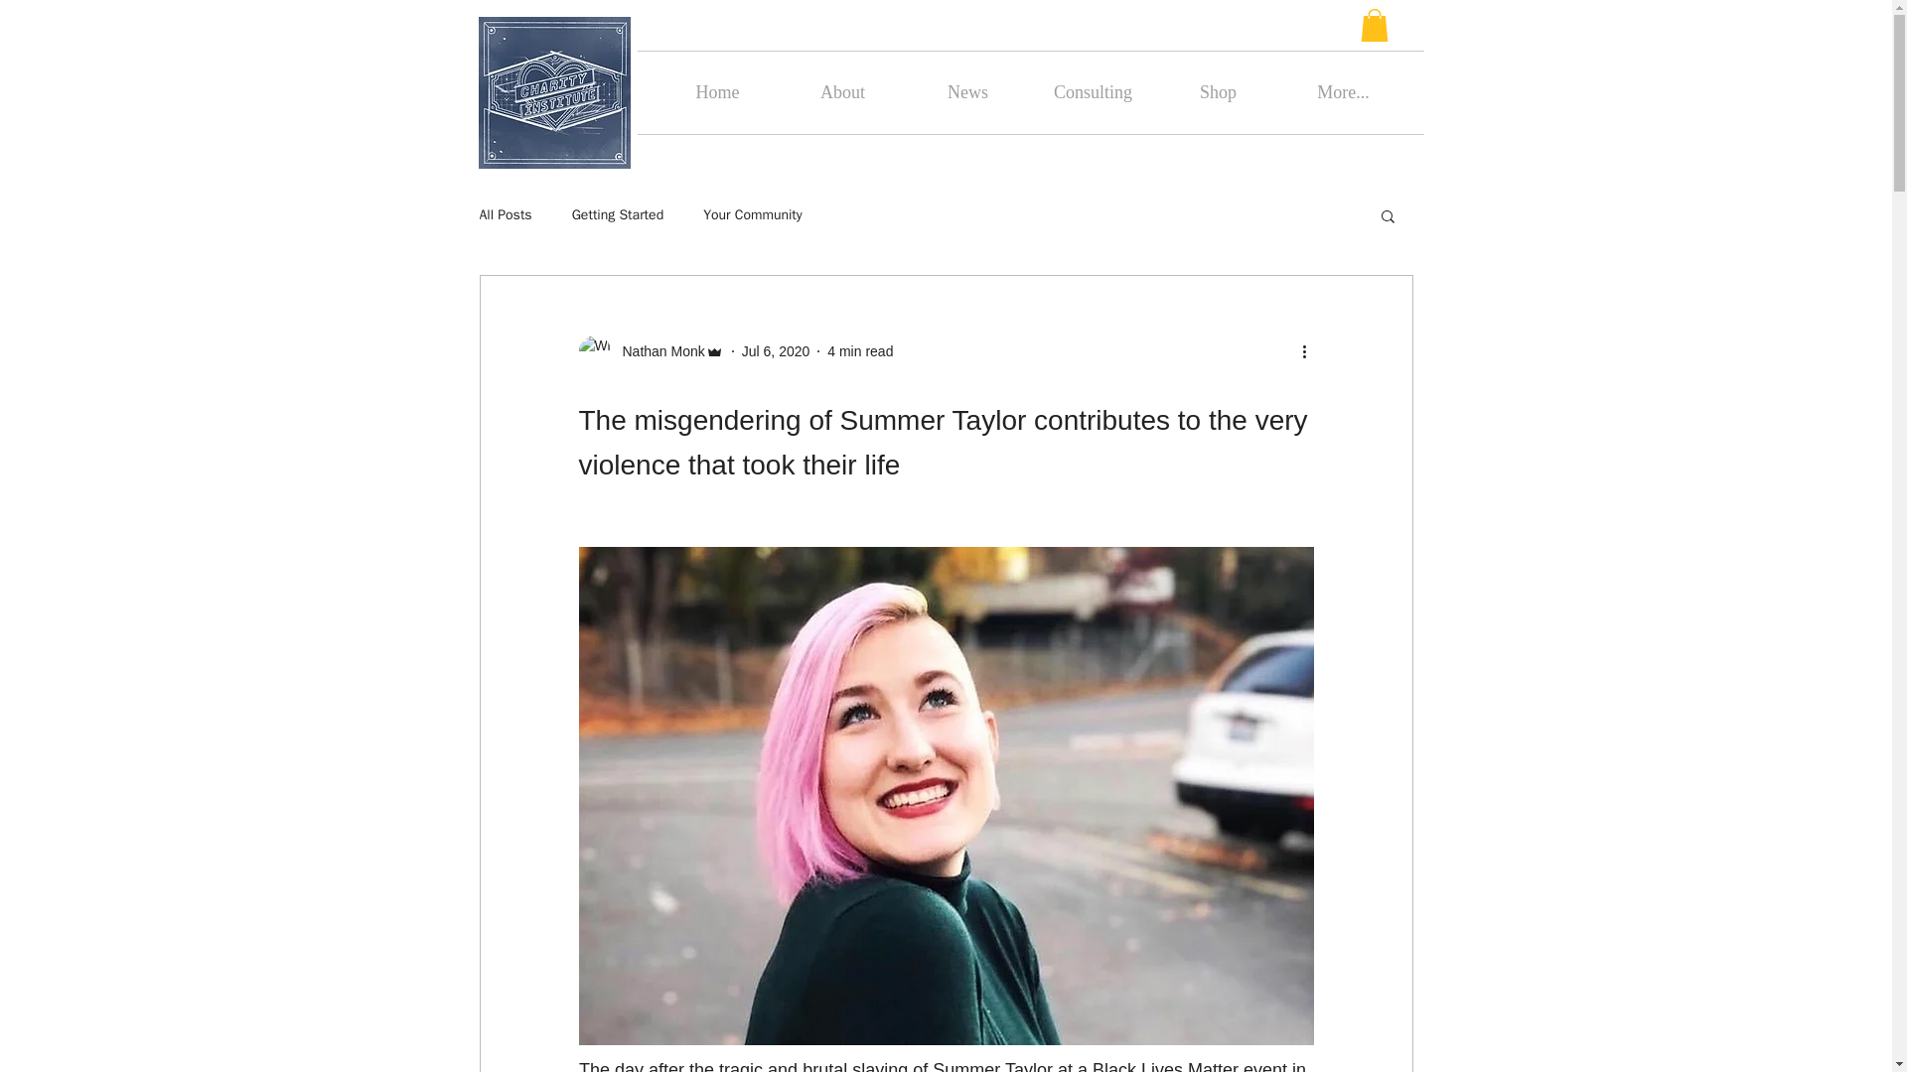 This screenshot has width=1907, height=1072. I want to click on News, so click(968, 92).